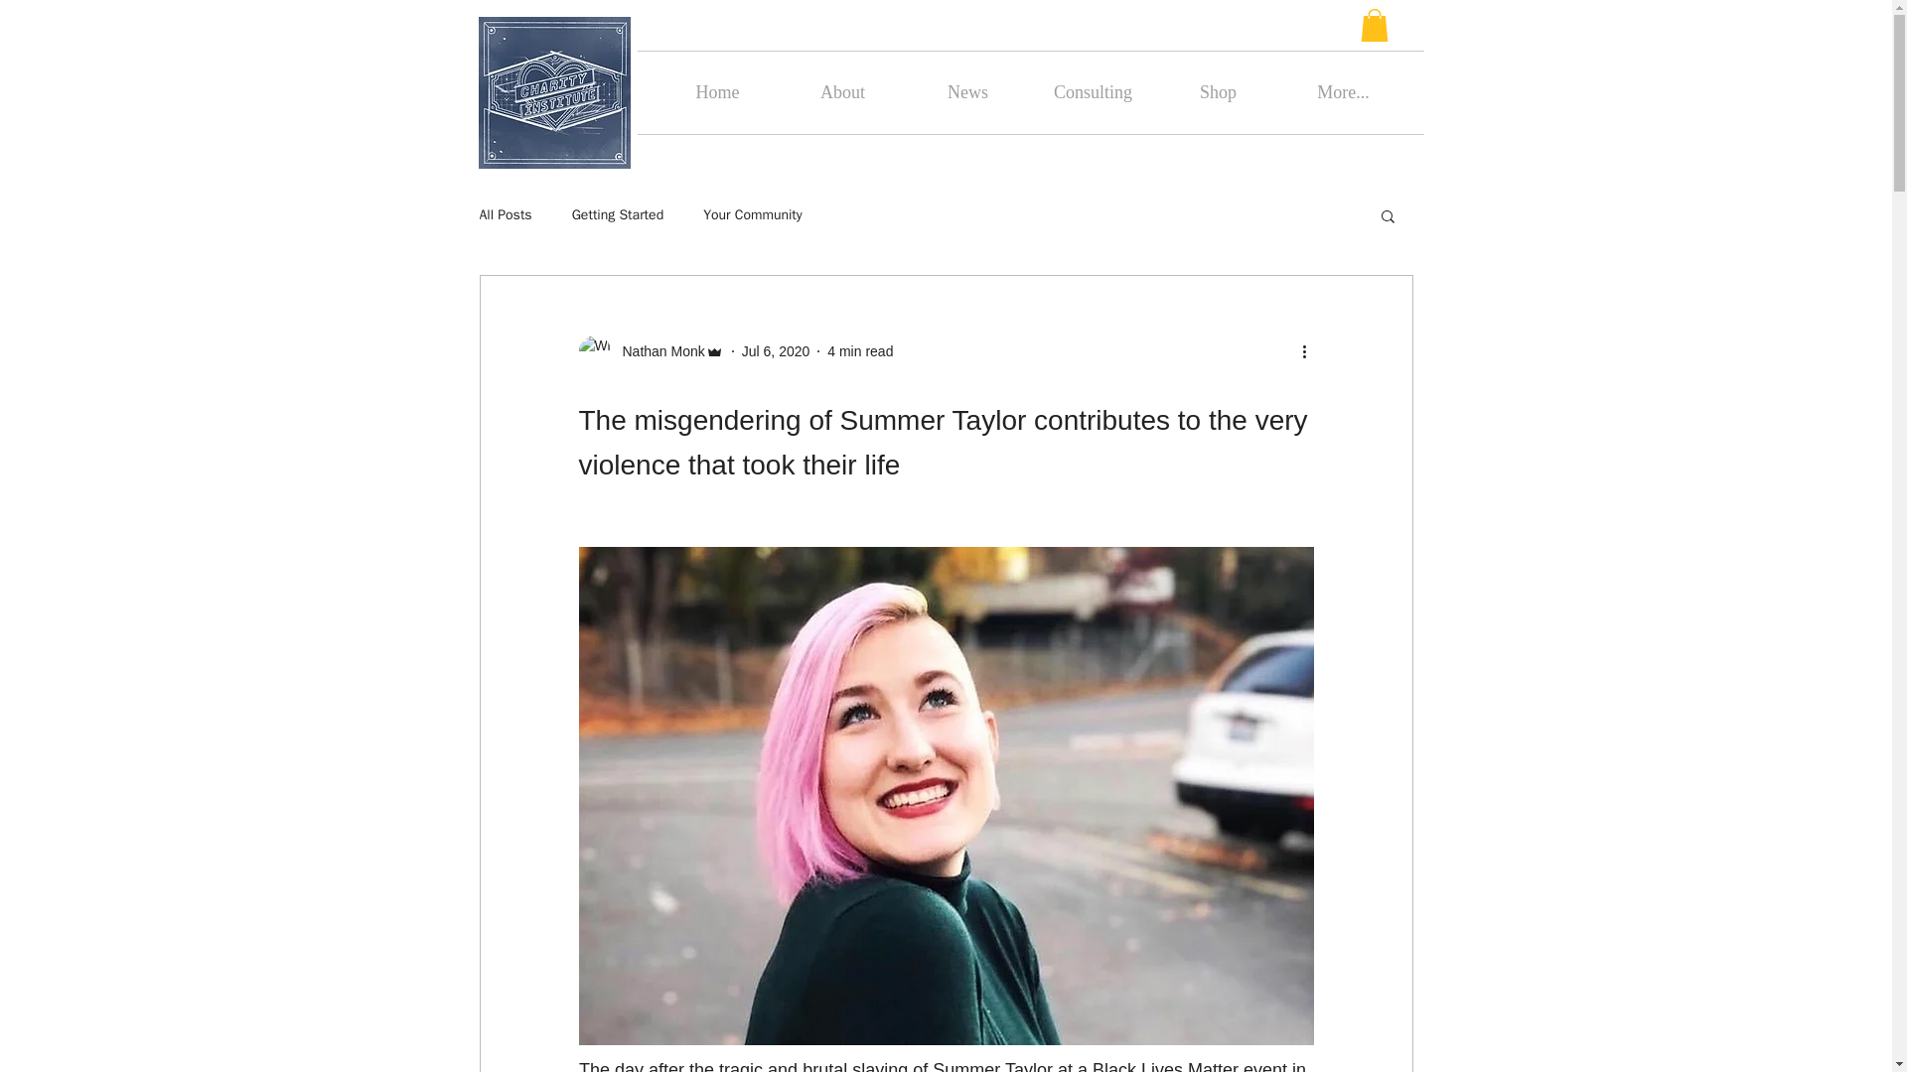 This screenshot has width=1907, height=1072. I want to click on News, so click(968, 92).